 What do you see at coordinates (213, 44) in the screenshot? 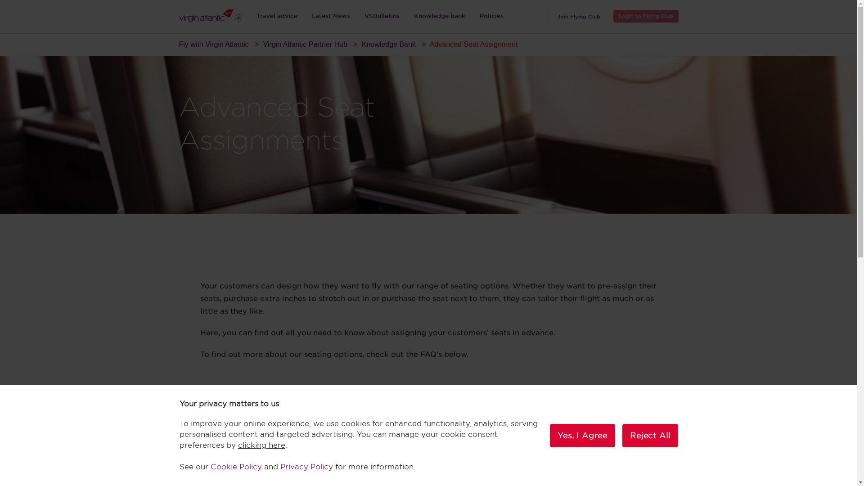
I see `Fly with Virgin Atlantic` at bounding box center [213, 44].